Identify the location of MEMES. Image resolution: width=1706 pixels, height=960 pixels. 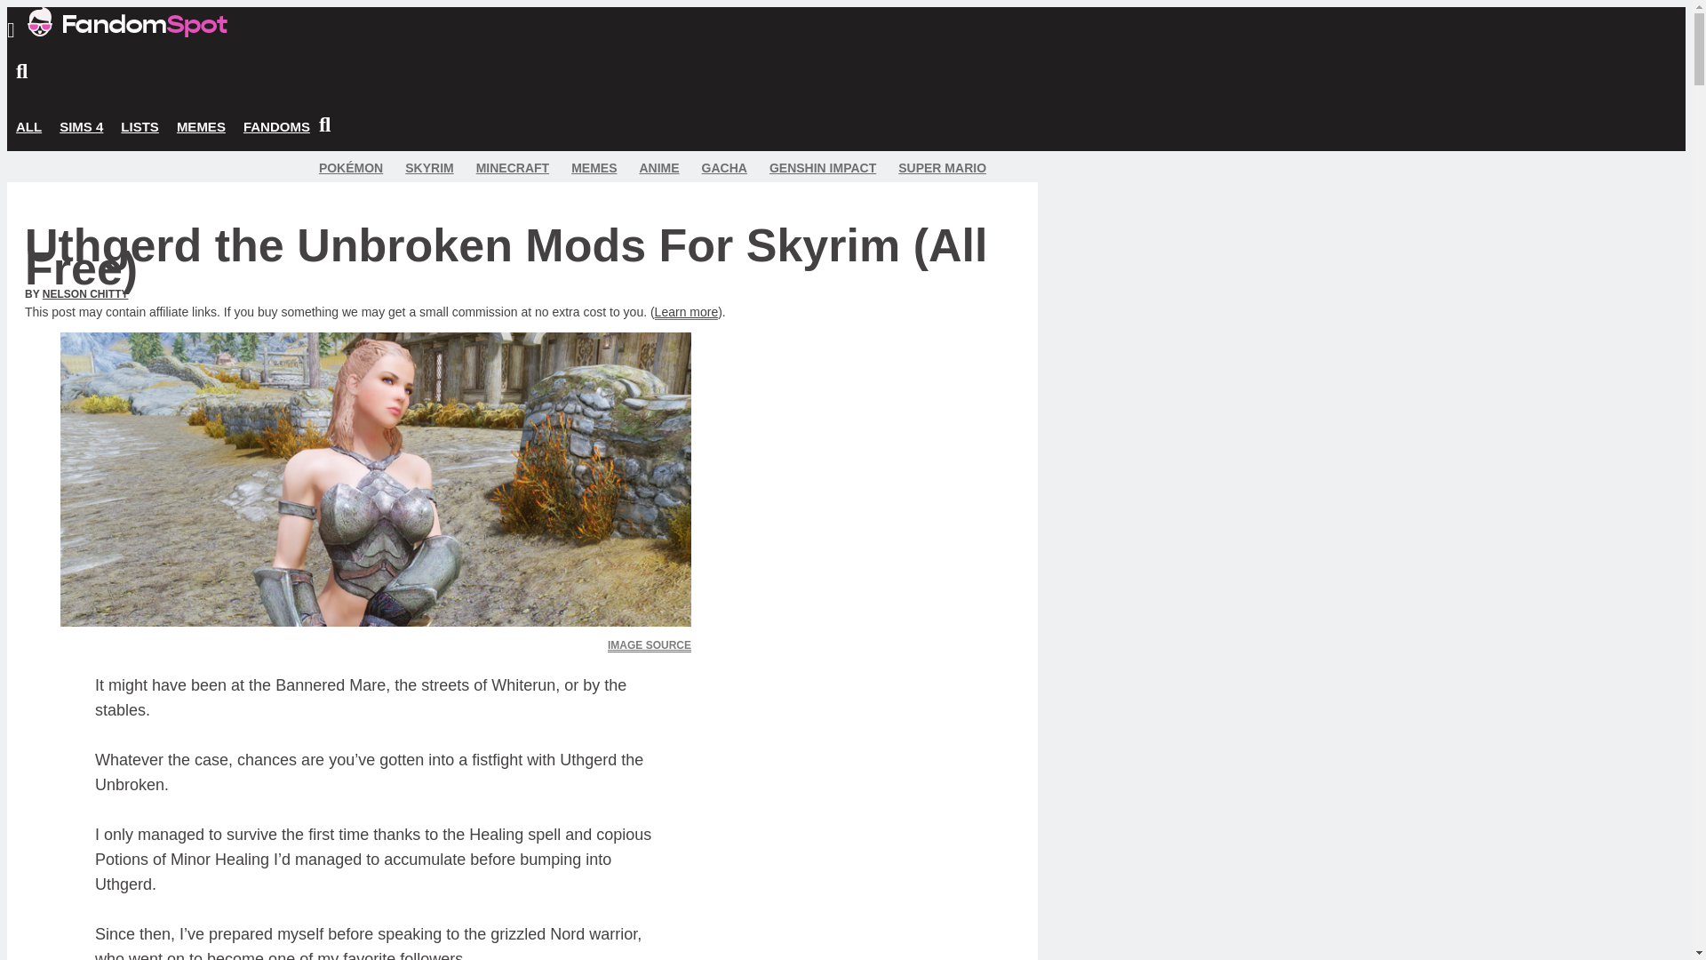
(201, 127).